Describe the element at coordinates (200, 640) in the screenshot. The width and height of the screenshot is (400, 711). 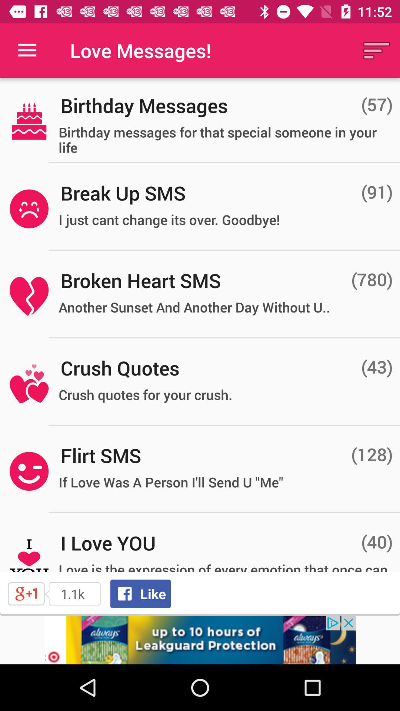
I see `open advertisement` at that location.